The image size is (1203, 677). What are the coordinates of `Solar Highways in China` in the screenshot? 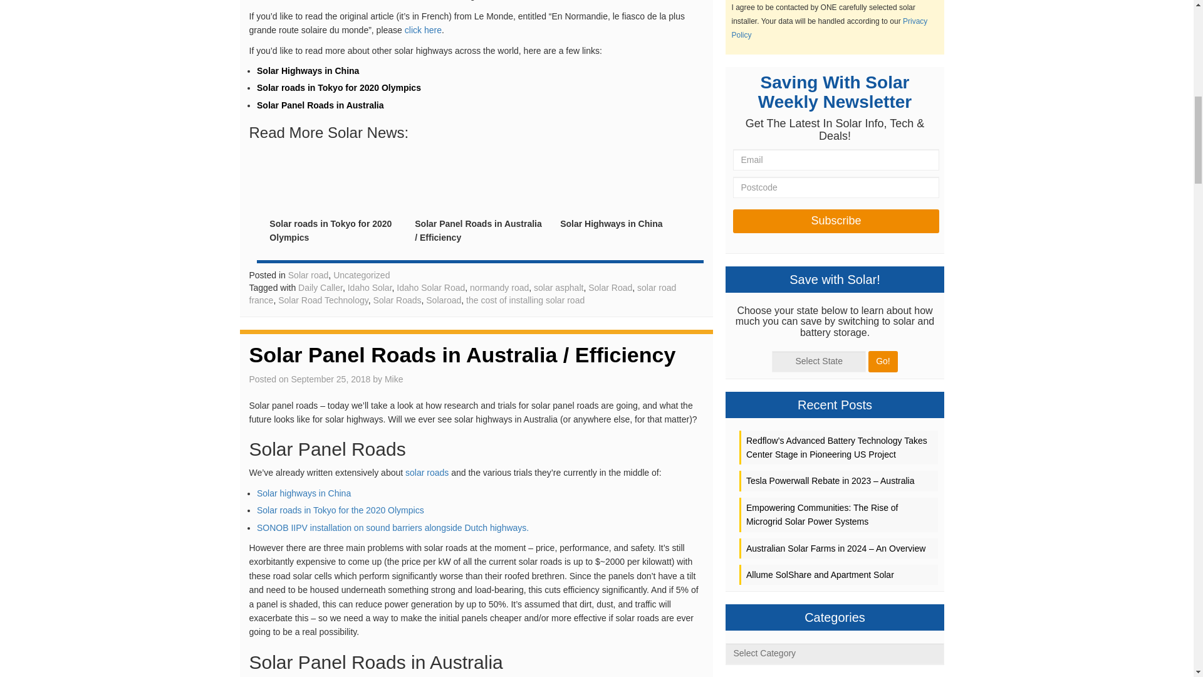 It's located at (308, 70).